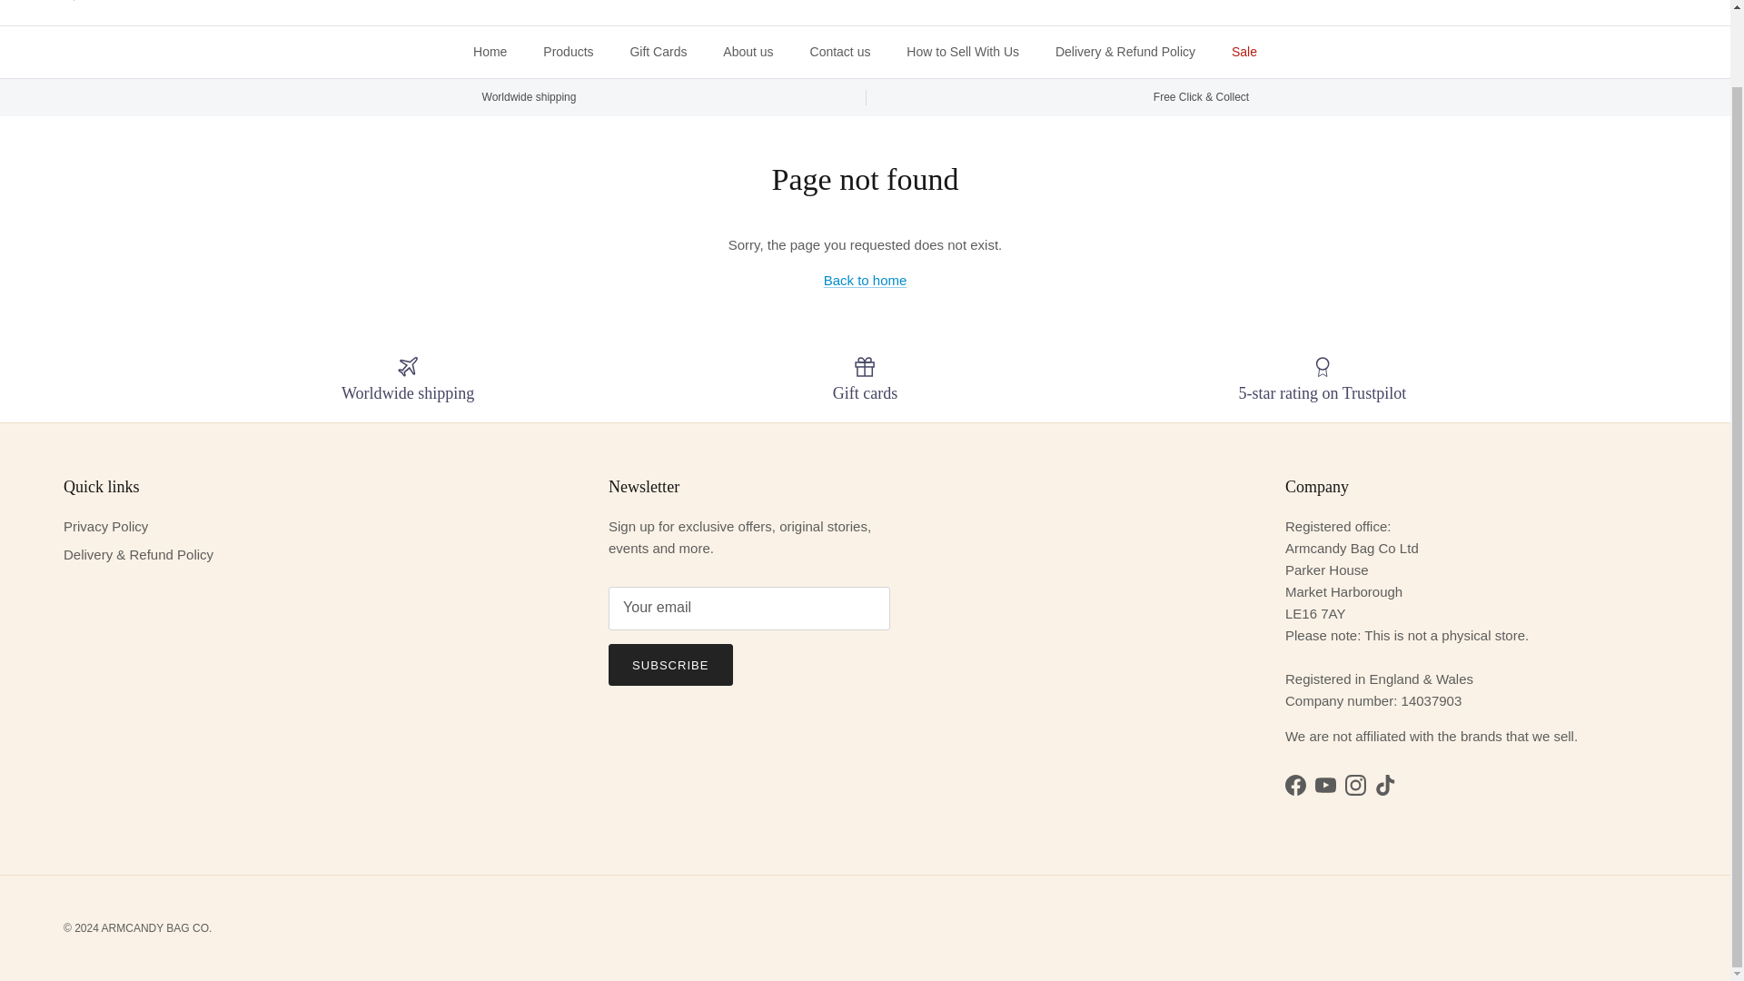  Describe the element at coordinates (87, 1) in the screenshot. I see `Search` at that location.